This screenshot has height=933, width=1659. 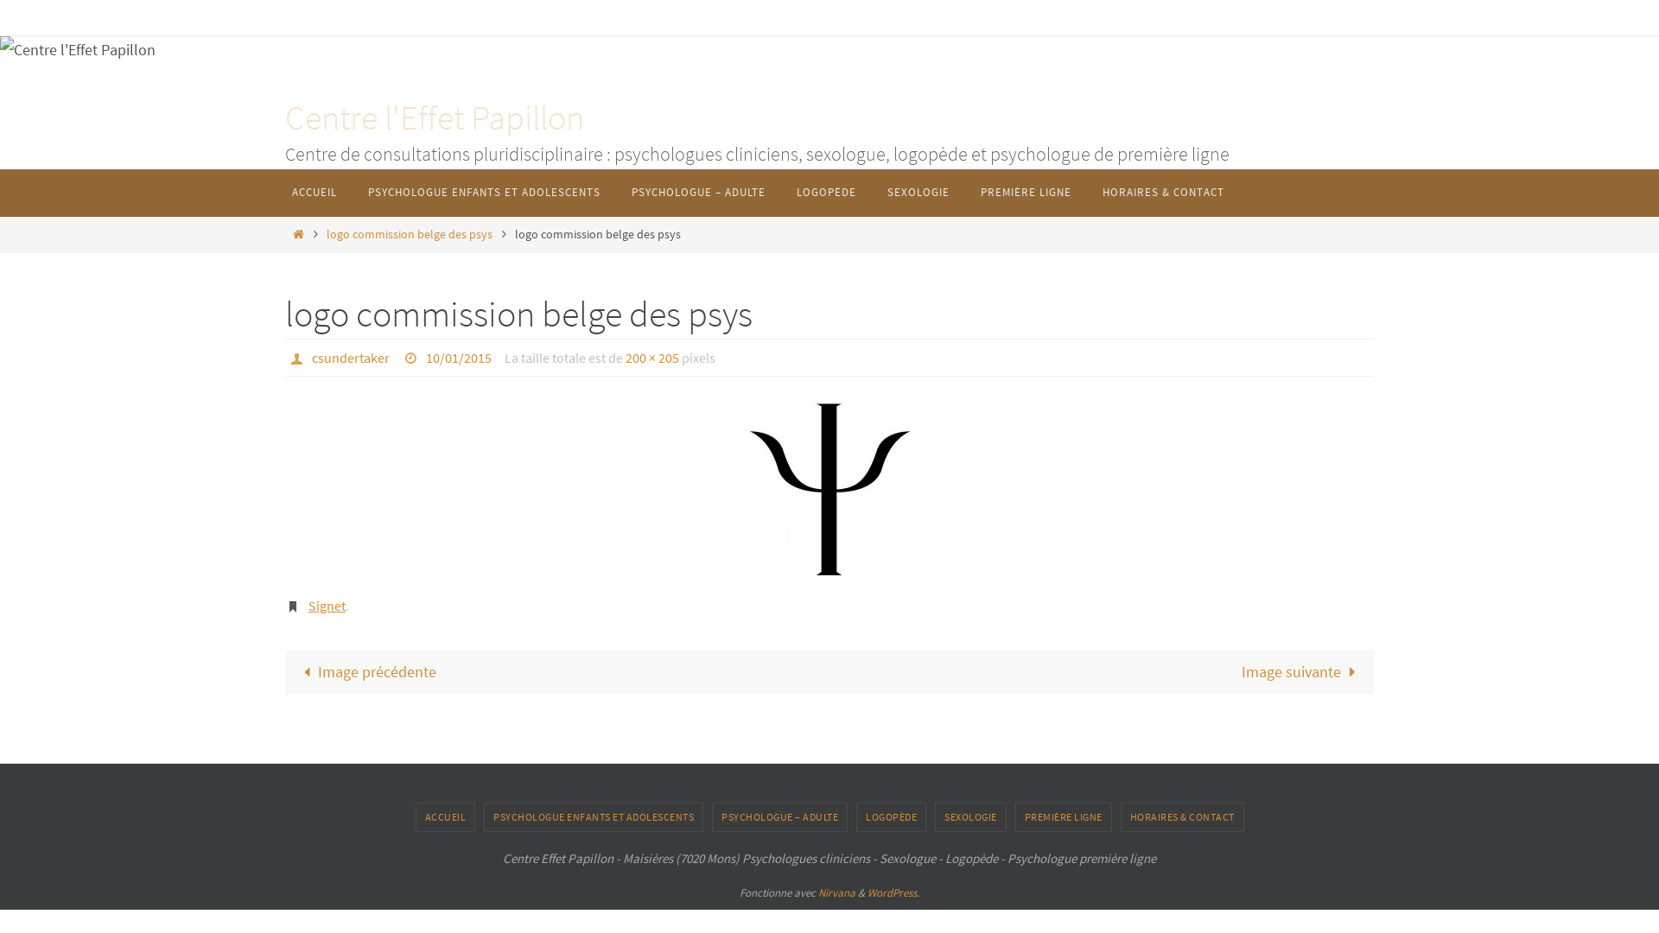 I want to click on csundertaker, so click(x=351, y=358).